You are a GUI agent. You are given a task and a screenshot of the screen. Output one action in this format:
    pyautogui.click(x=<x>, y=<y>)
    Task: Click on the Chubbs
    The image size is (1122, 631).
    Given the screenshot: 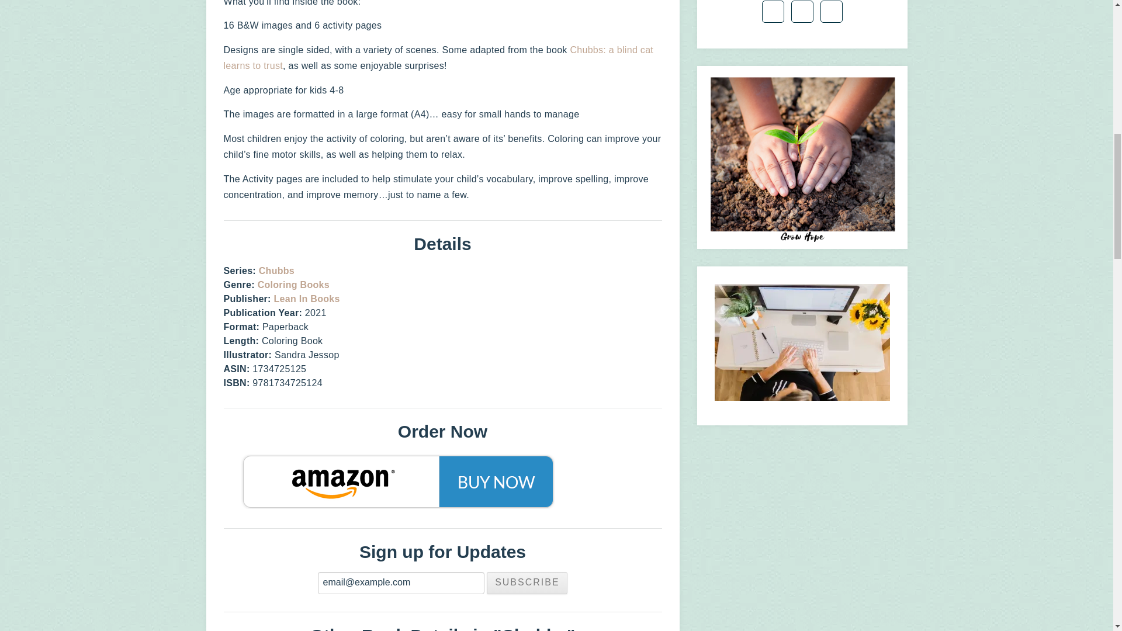 What is the action you would take?
    pyautogui.click(x=276, y=270)
    